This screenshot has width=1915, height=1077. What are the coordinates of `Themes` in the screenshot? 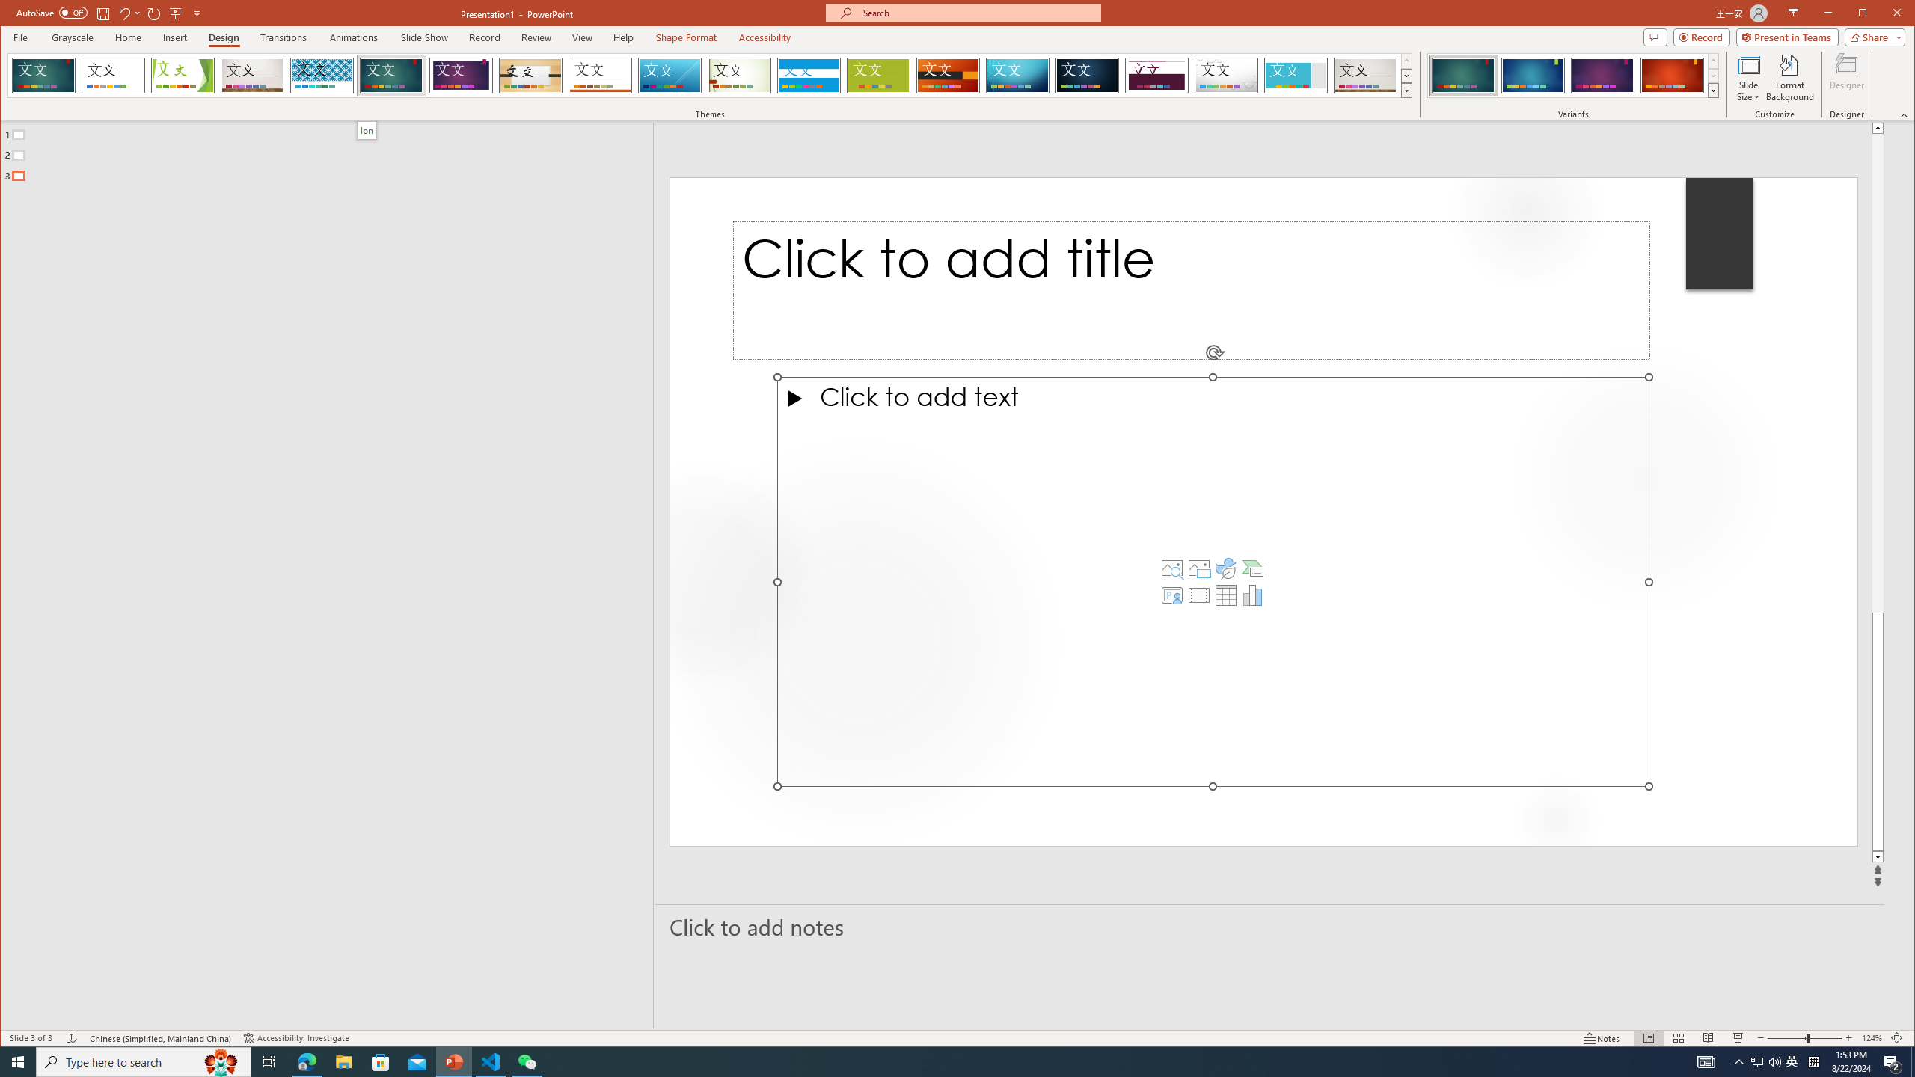 It's located at (1407, 90).